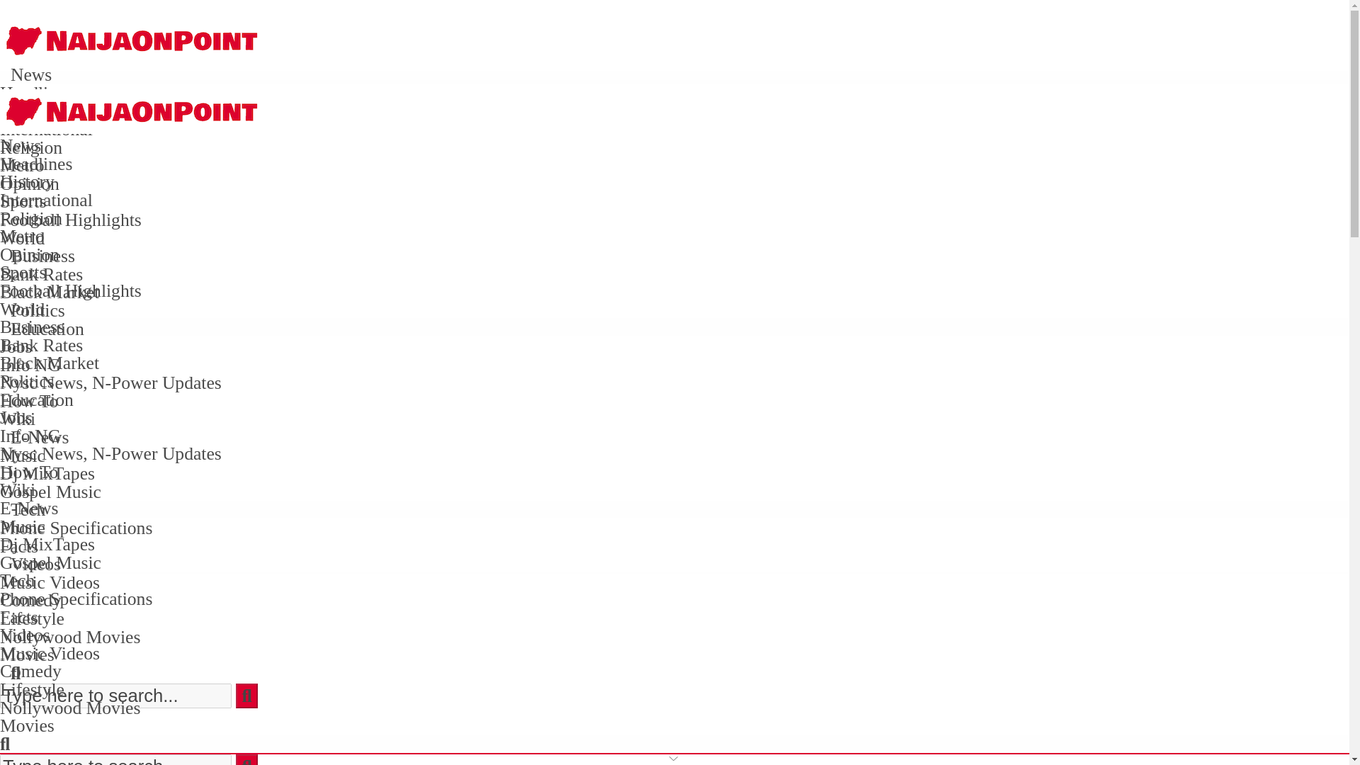  I want to click on Opinion, so click(30, 184).